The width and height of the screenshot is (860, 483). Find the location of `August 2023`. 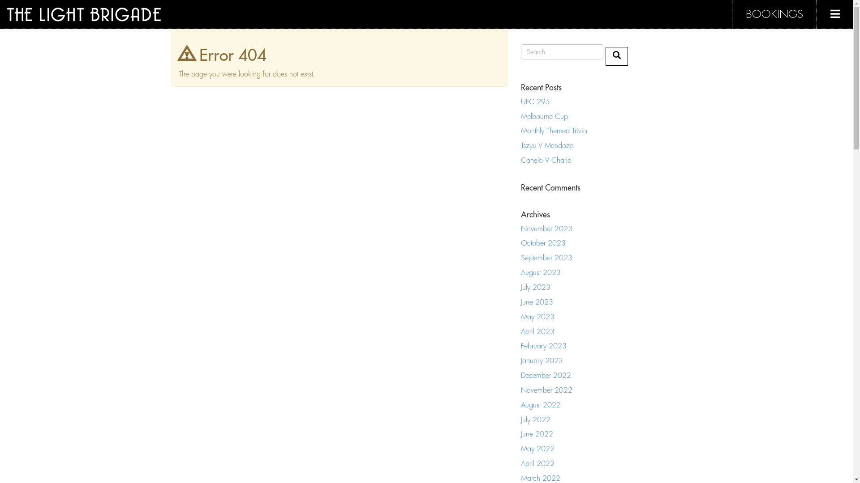

August 2023 is located at coordinates (540, 273).